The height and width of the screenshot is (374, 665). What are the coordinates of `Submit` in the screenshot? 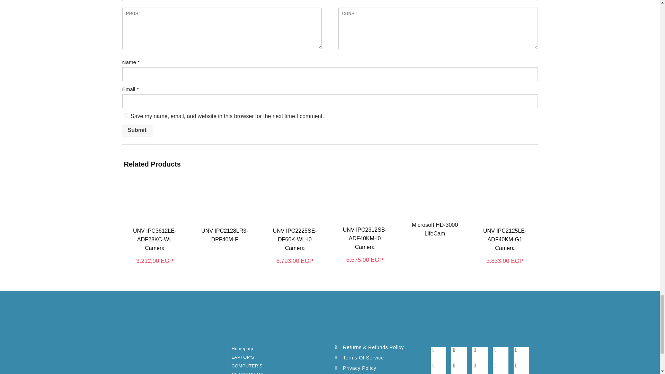 It's located at (136, 130).